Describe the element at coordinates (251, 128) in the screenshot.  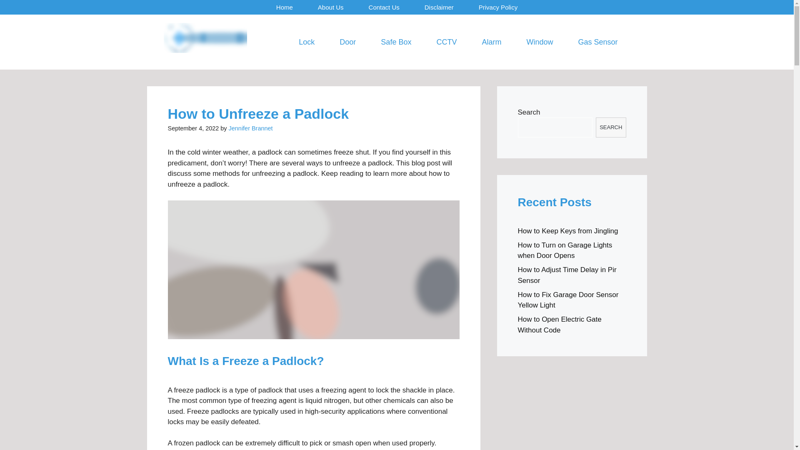
I see `Jennifer Brannet` at that location.